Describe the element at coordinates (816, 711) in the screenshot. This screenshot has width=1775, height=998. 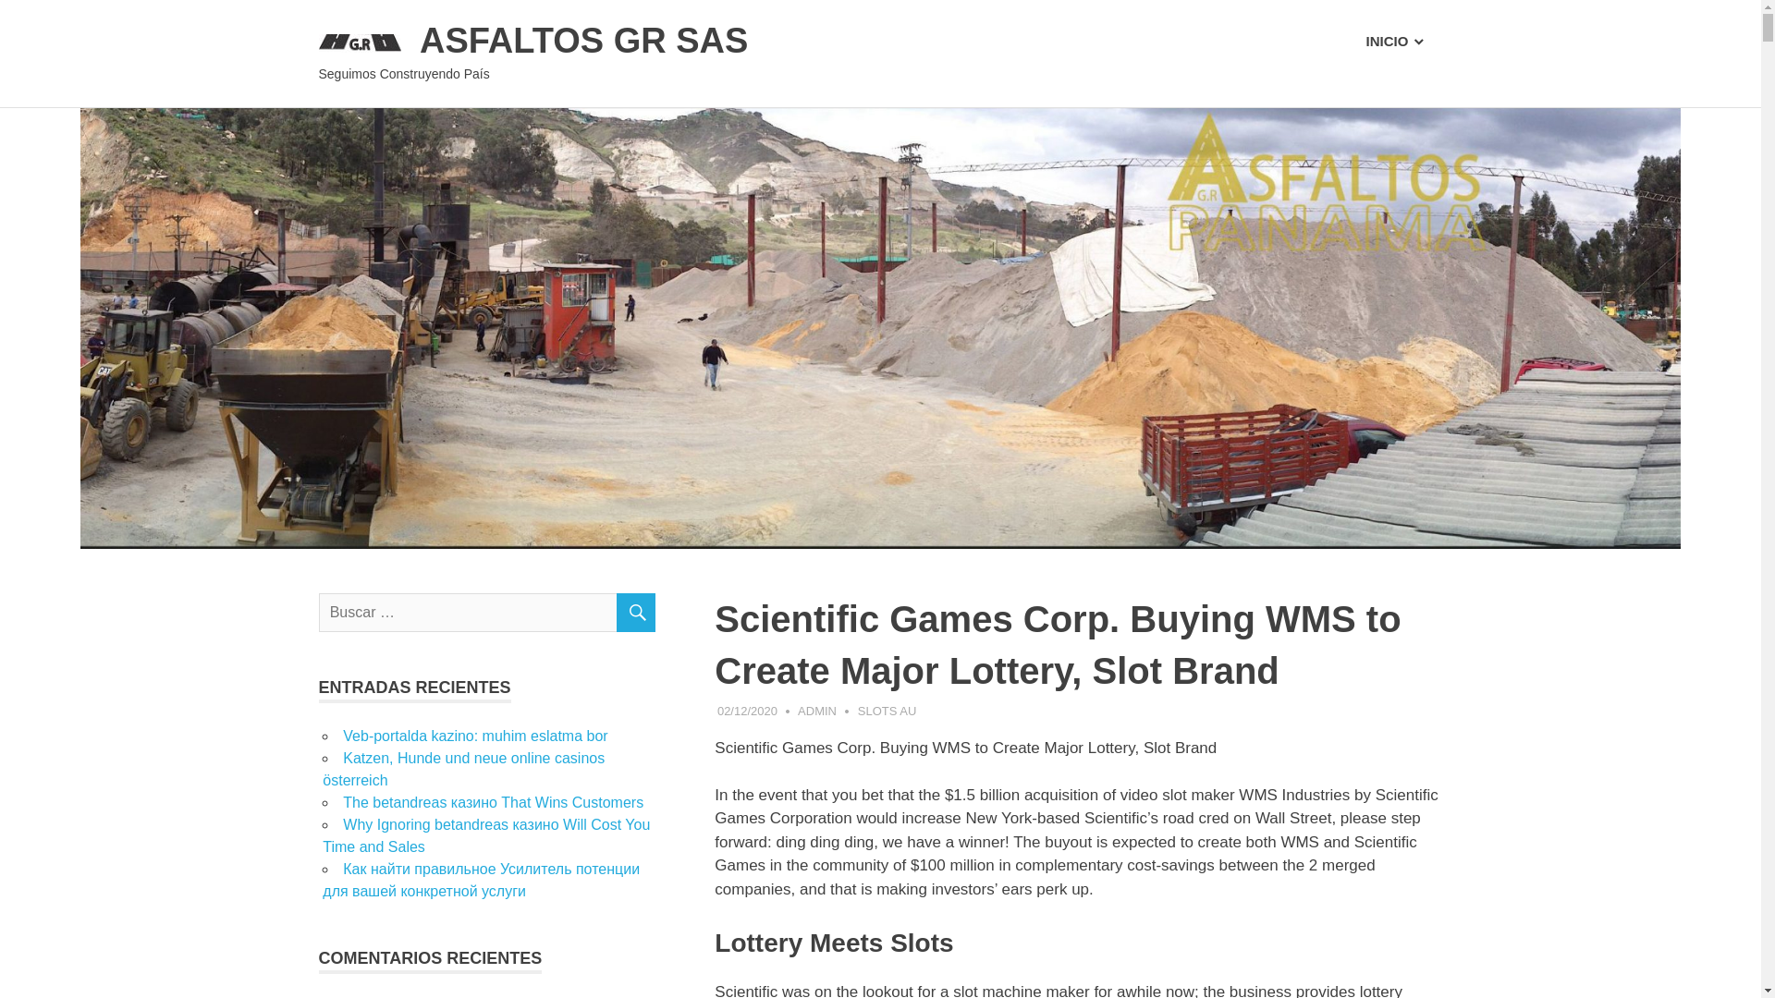
I see `Ver todas las entradas de admin` at that location.